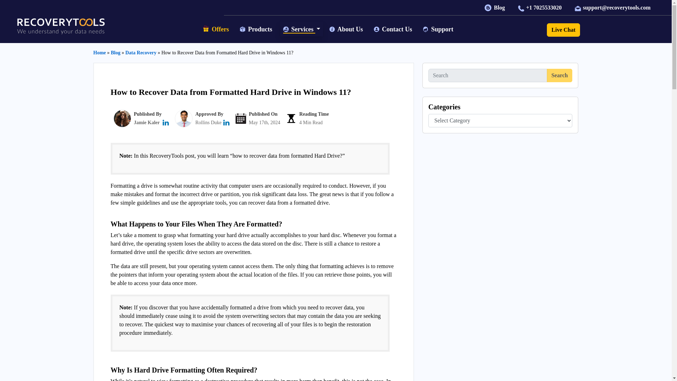  What do you see at coordinates (116, 52) in the screenshot?
I see `Blog` at bounding box center [116, 52].